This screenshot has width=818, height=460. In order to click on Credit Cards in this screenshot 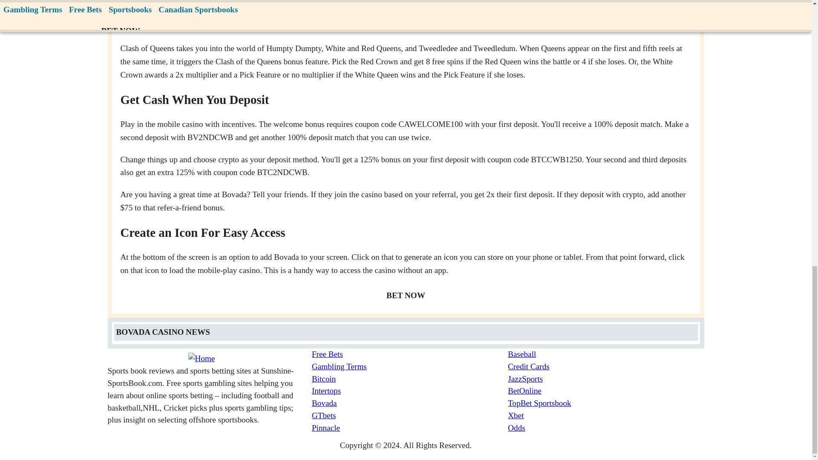, I will do `click(606, 366)`.